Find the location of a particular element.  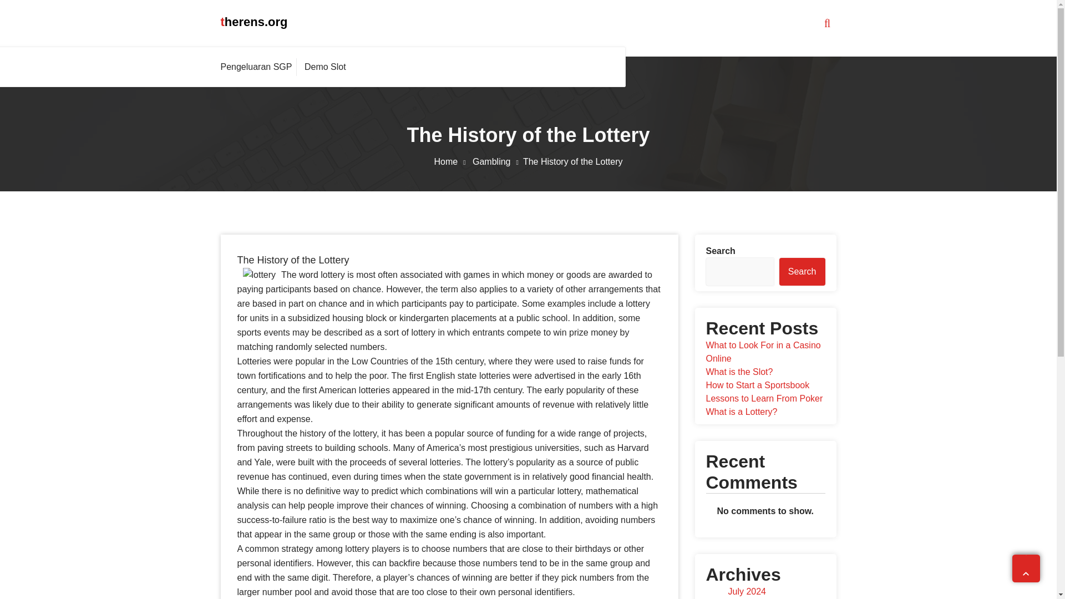

How to Start a Sportsbook is located at coordinates (757, 385).